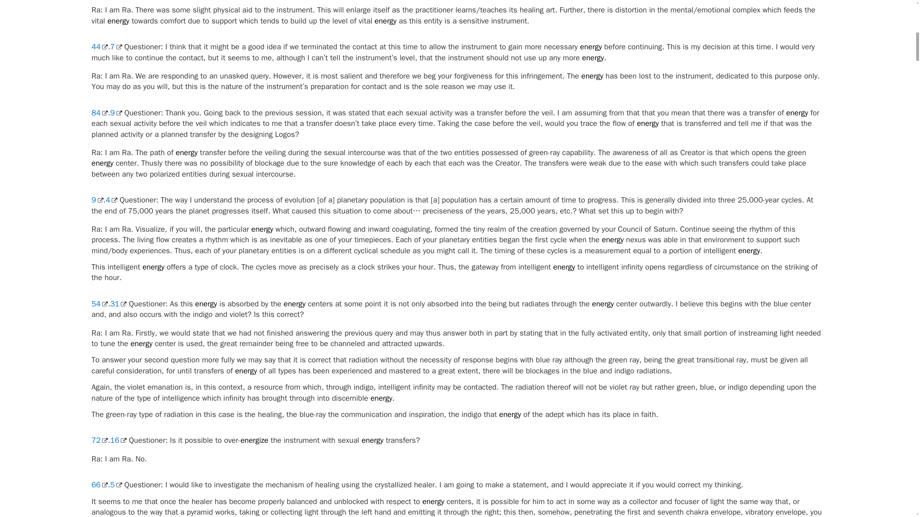  Describe the element at coordinates (111, 200) in the screenshot. I see `4` at that location.